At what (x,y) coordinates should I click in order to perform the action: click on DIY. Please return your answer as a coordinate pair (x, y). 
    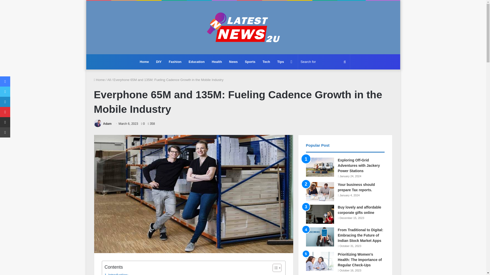
    Looking at the image, I should click on (159, 62).